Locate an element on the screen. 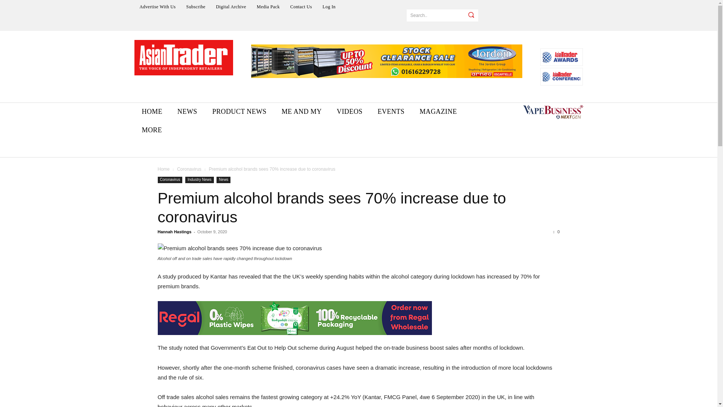  Subscribe is located at coordinates (196, 6).